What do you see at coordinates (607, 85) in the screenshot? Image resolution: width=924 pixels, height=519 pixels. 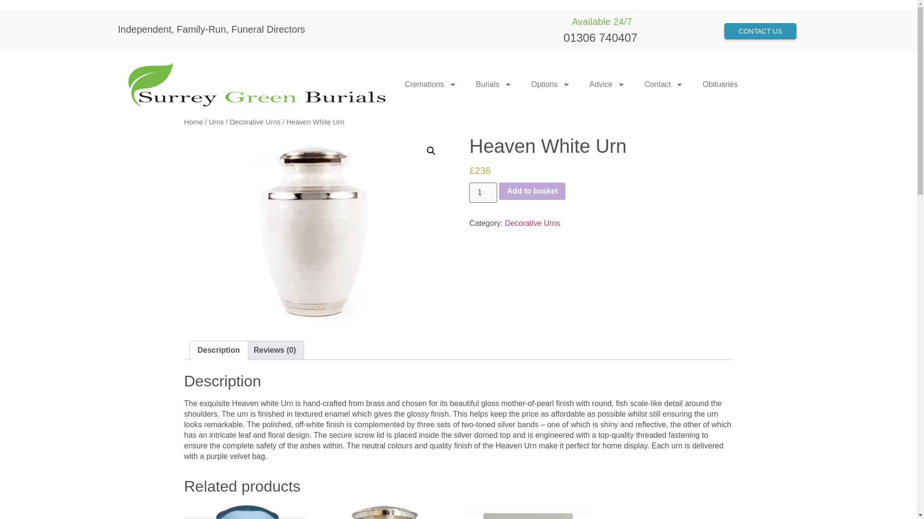 I see `Advice` at bounding box center [607, 85].